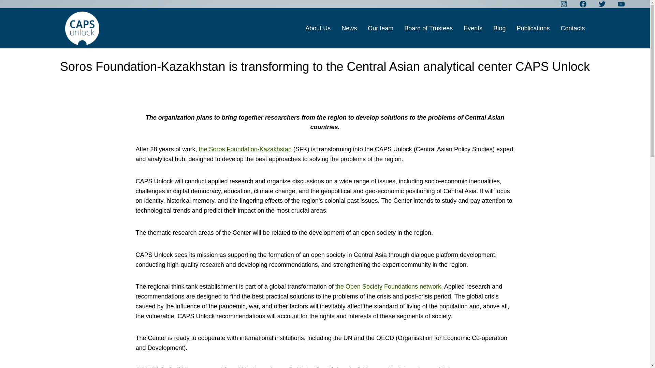 This screenshot has width=655, height=368. I want to click on Our team, so click(380, 29).